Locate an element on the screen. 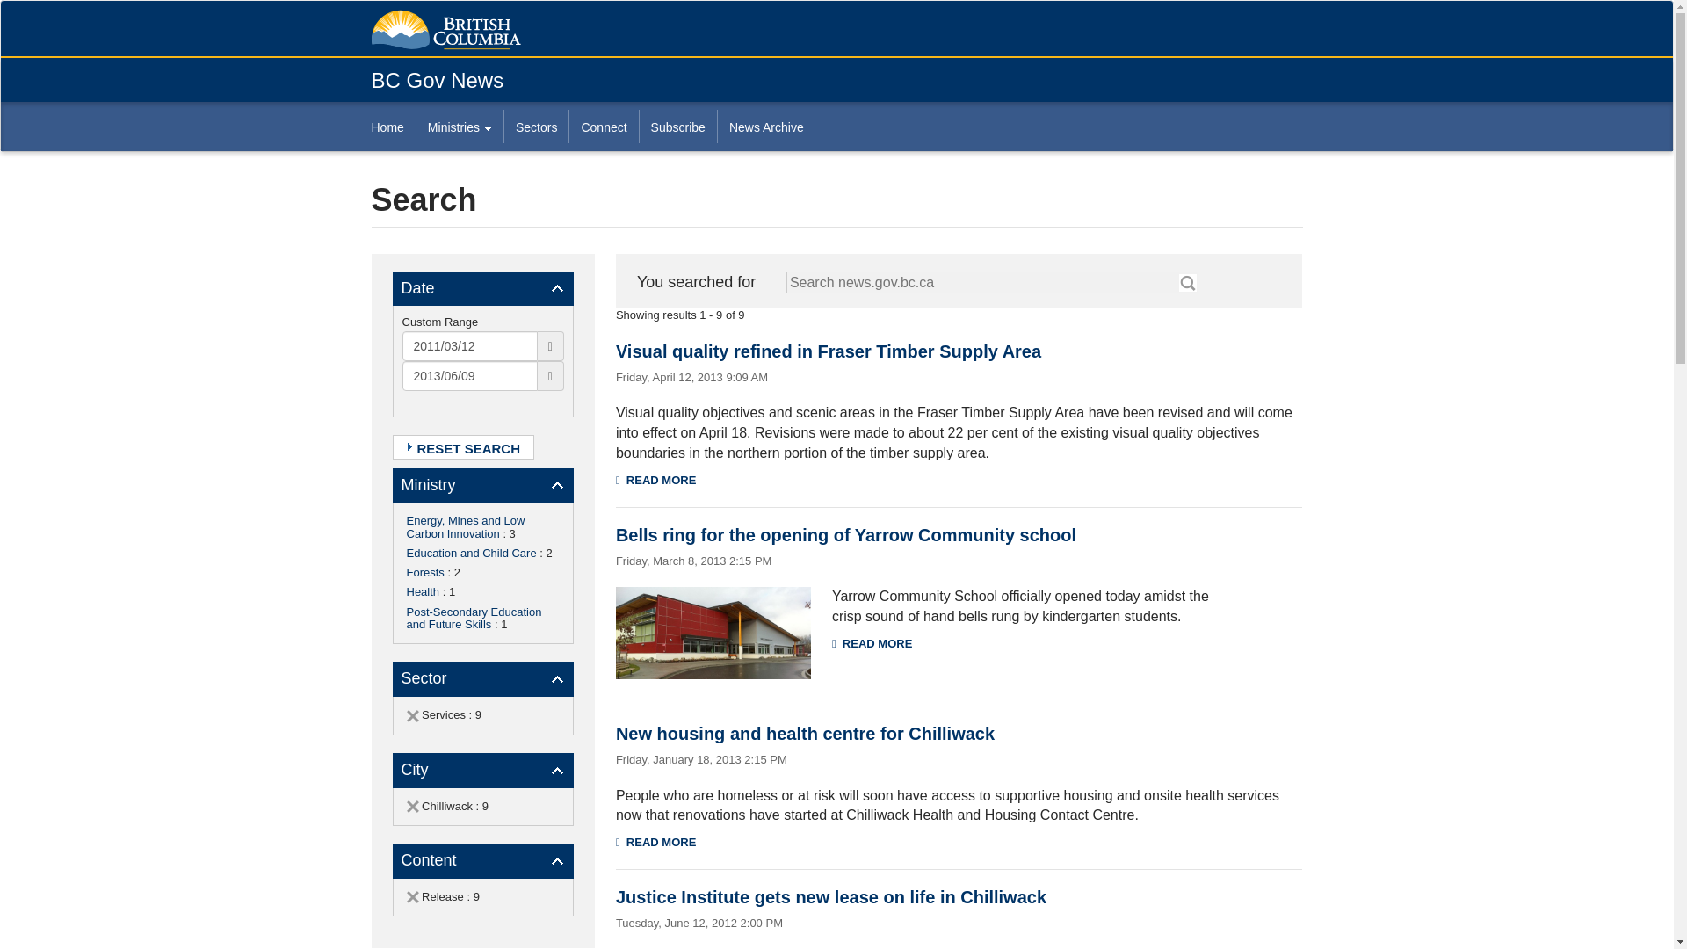  Government of B.C. is located at coordinates (445, 30).